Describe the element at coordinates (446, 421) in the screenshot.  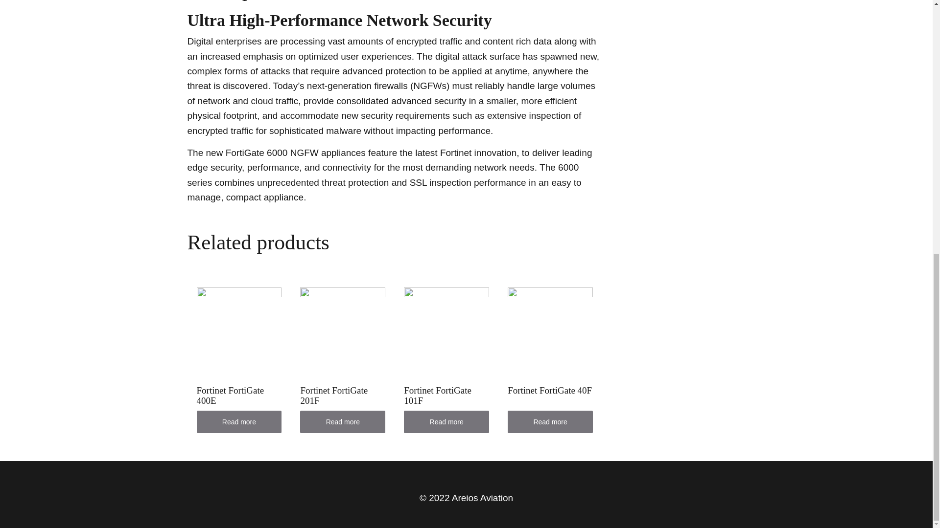
I see `Read more` at that location.